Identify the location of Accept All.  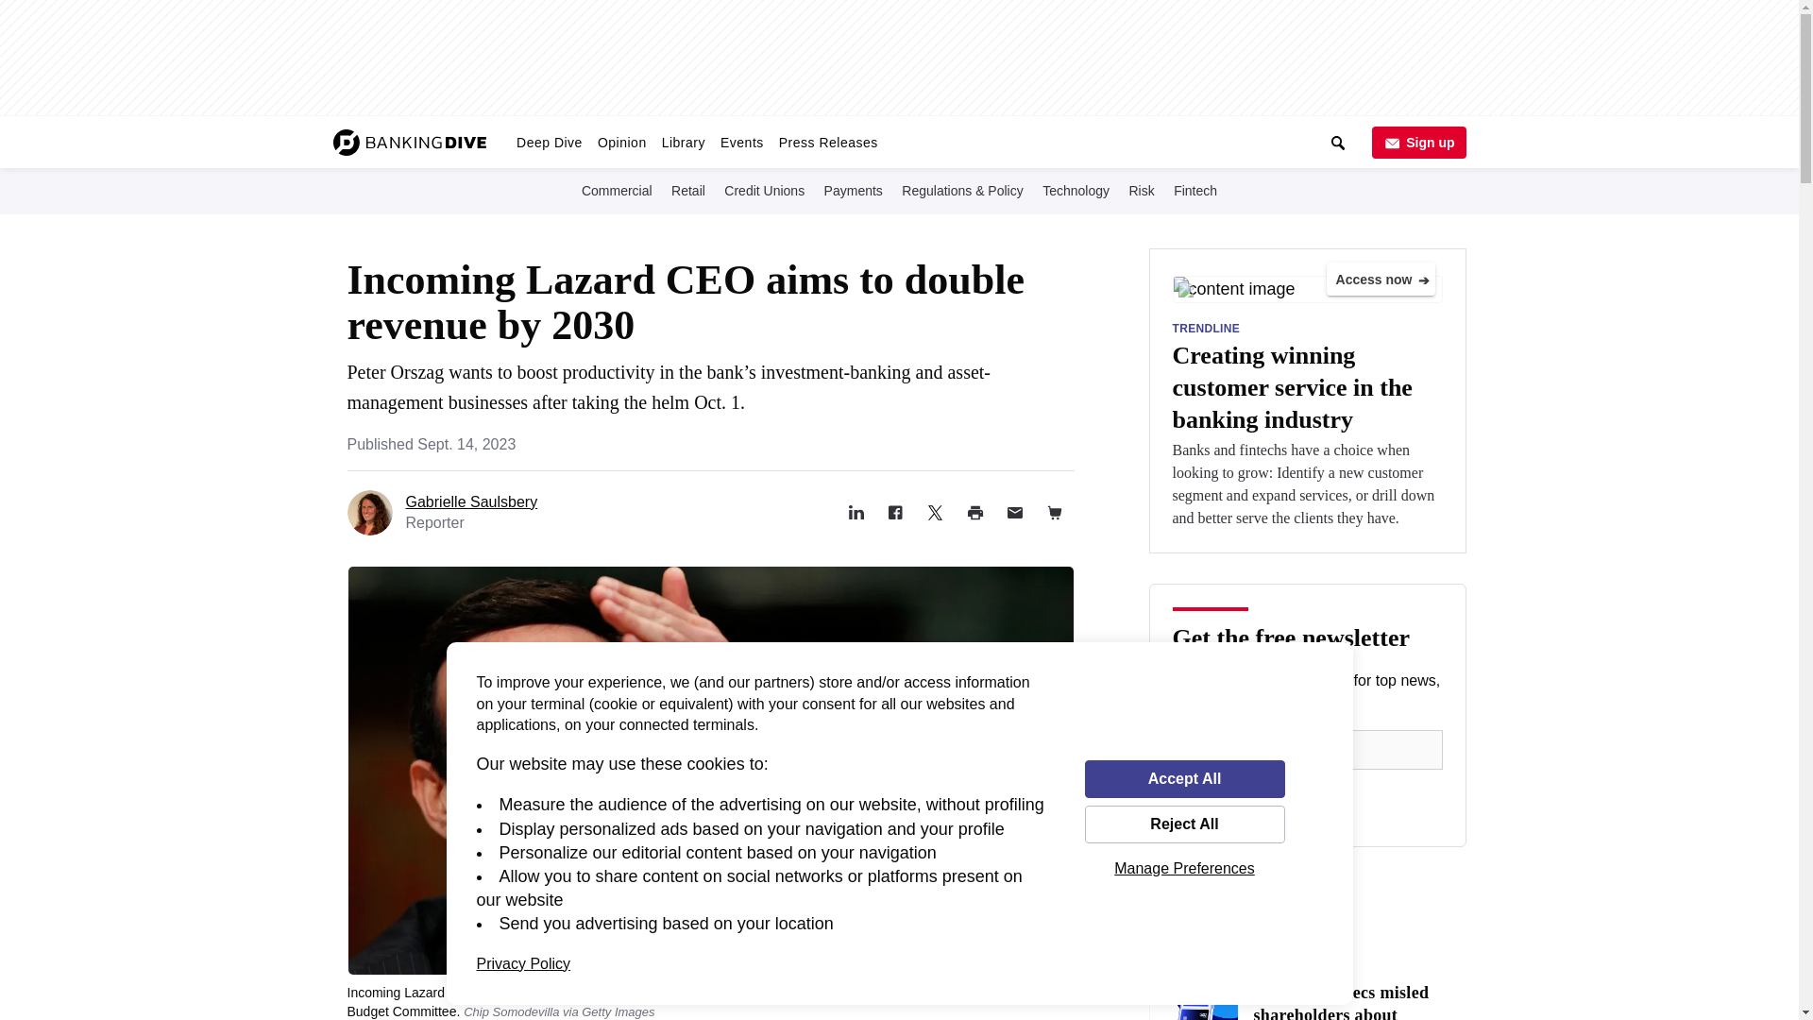
(1184, 778).